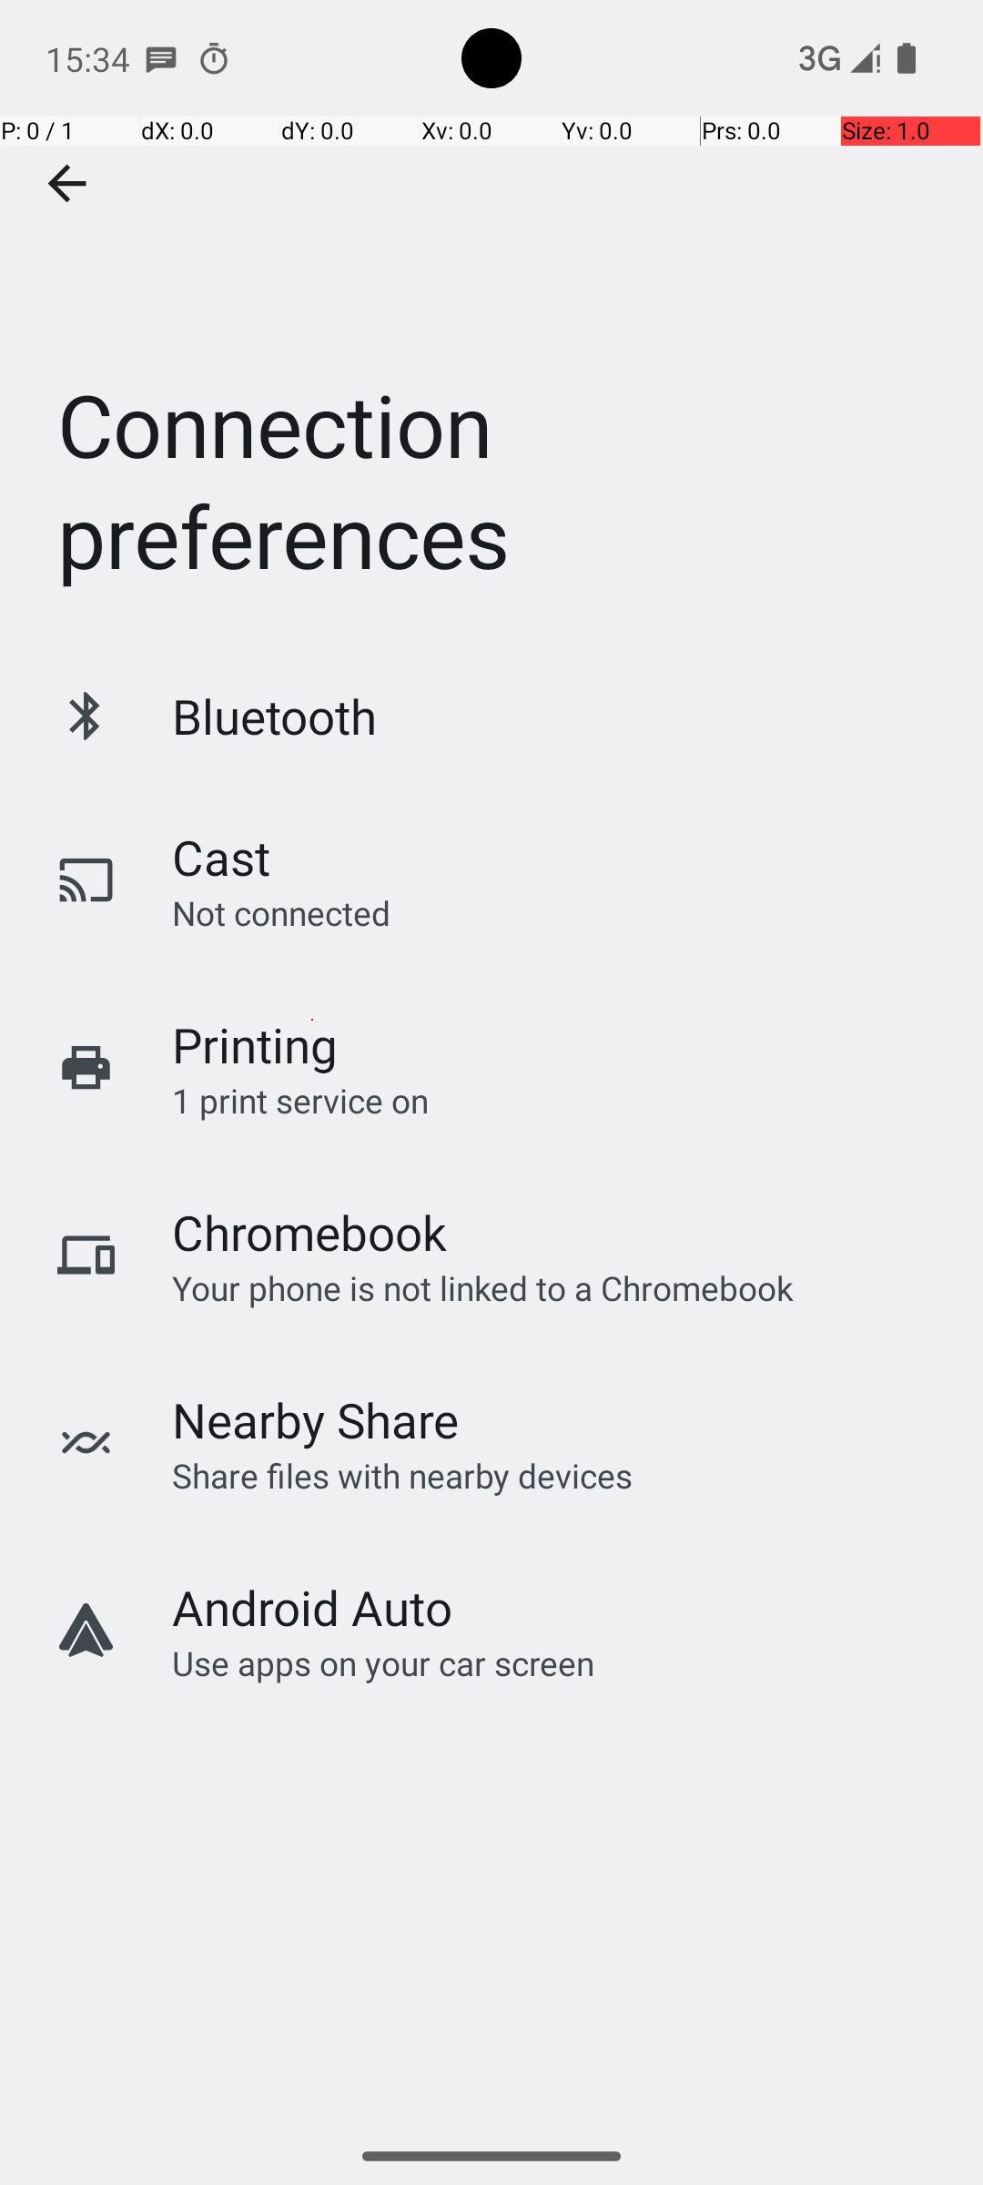  What do you see at coordinates (275, 716) in the screenshot?
I see `Bluetooth` at bounding box center [275, 716].